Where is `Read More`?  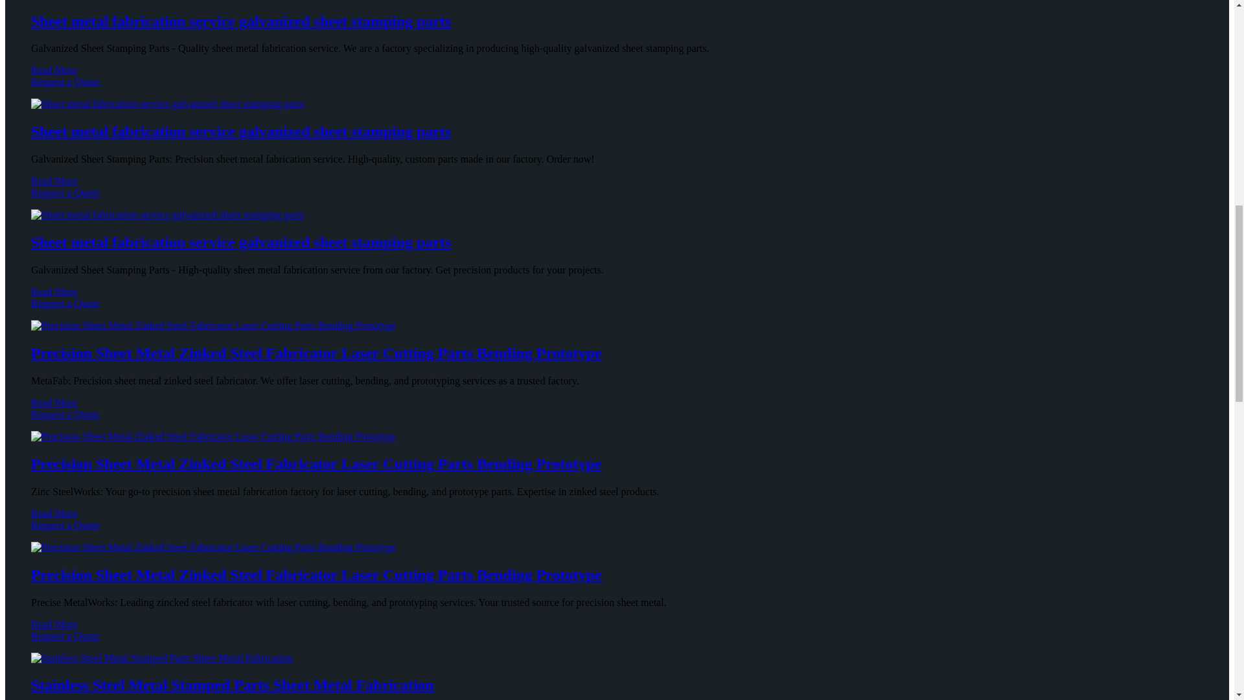 Read More is located at coordinates (54, 70).